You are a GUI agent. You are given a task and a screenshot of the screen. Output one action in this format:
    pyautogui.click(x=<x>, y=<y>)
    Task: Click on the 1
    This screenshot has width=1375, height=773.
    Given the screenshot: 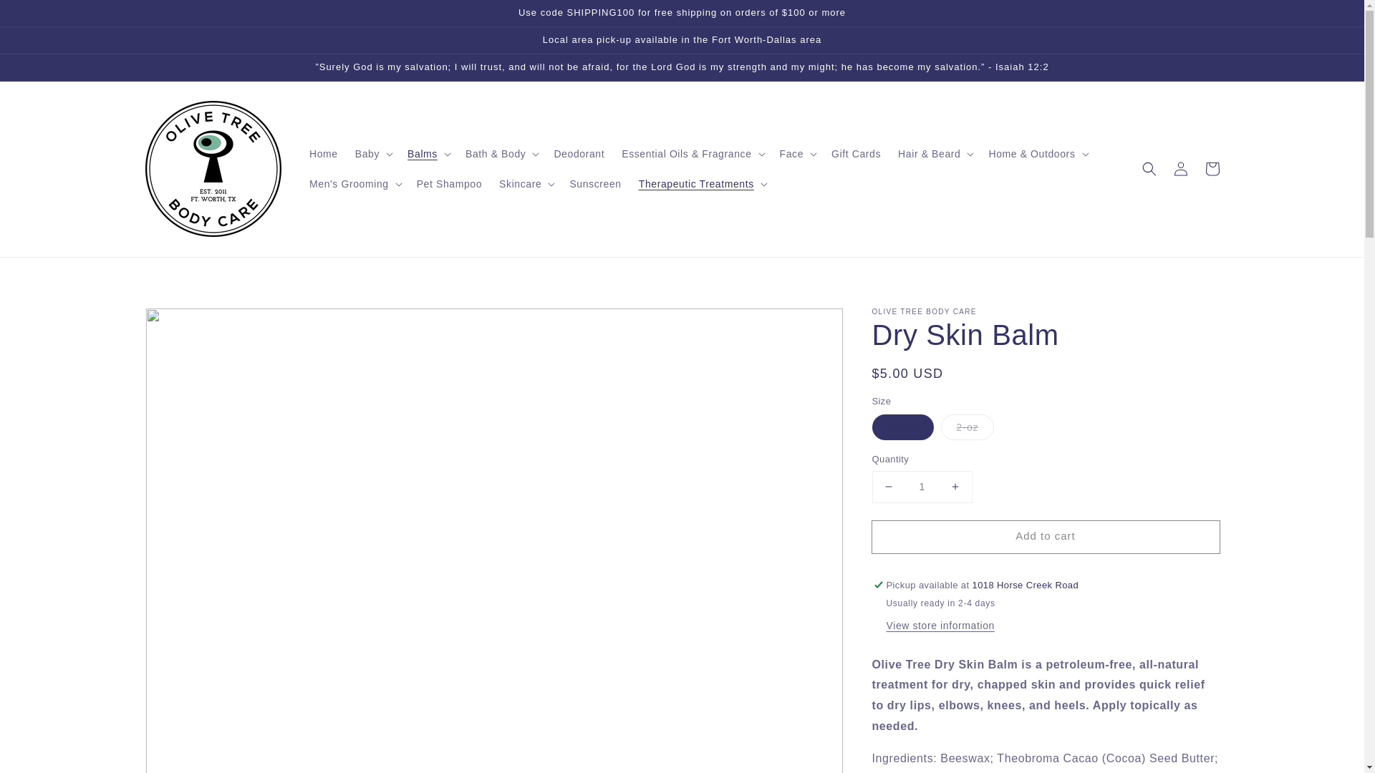 What is the action you would take?
    pyautogui.click(x=922, y=487)
    